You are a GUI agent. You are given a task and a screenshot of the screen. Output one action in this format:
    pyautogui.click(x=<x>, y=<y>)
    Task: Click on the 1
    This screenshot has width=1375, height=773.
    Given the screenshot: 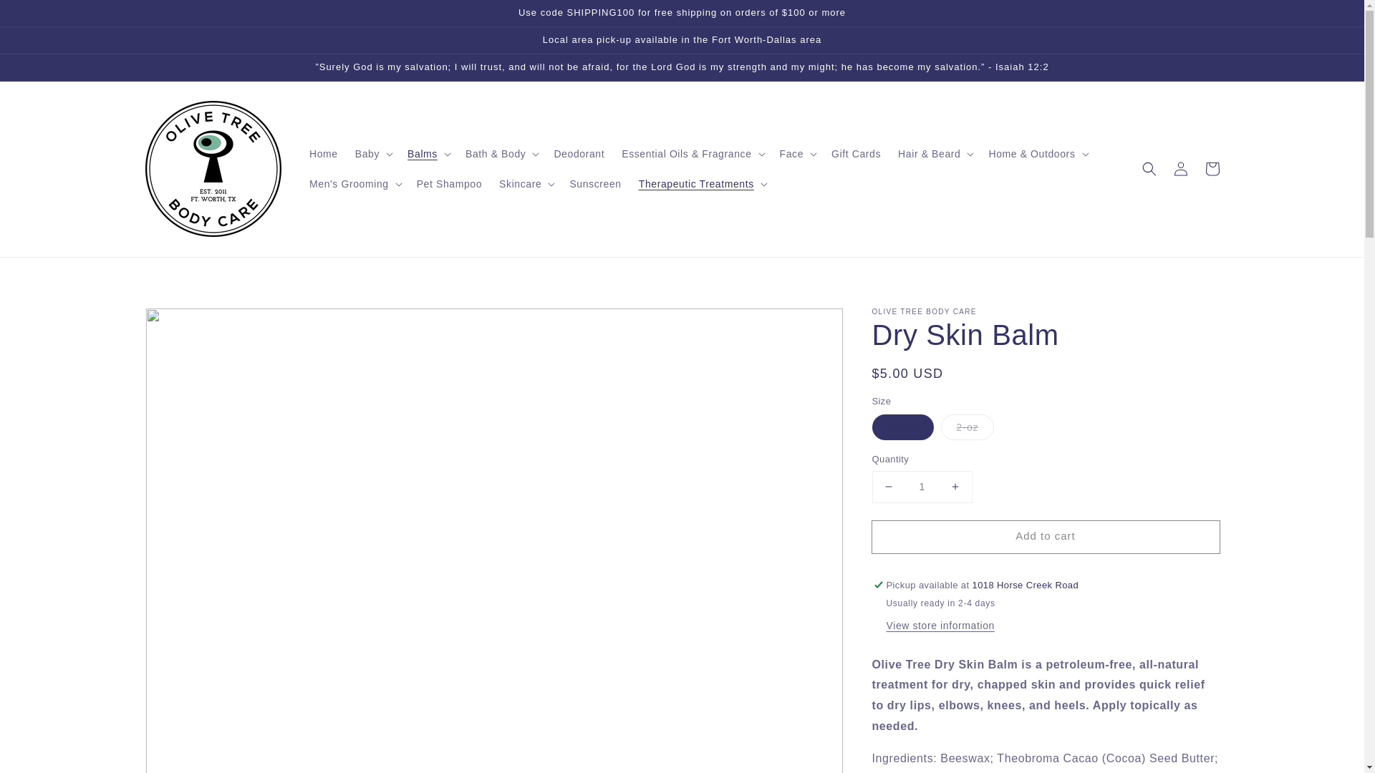 What is the action you would take?
    pyautogui.click(x=922, y=487)
    